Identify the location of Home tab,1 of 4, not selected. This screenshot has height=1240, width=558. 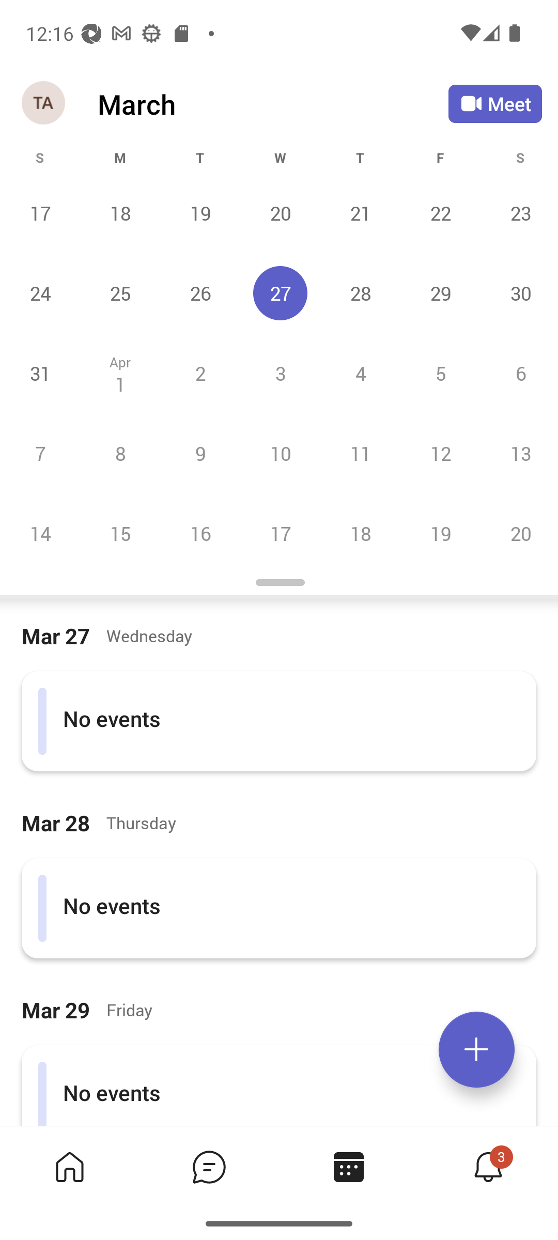
(69, 1167).